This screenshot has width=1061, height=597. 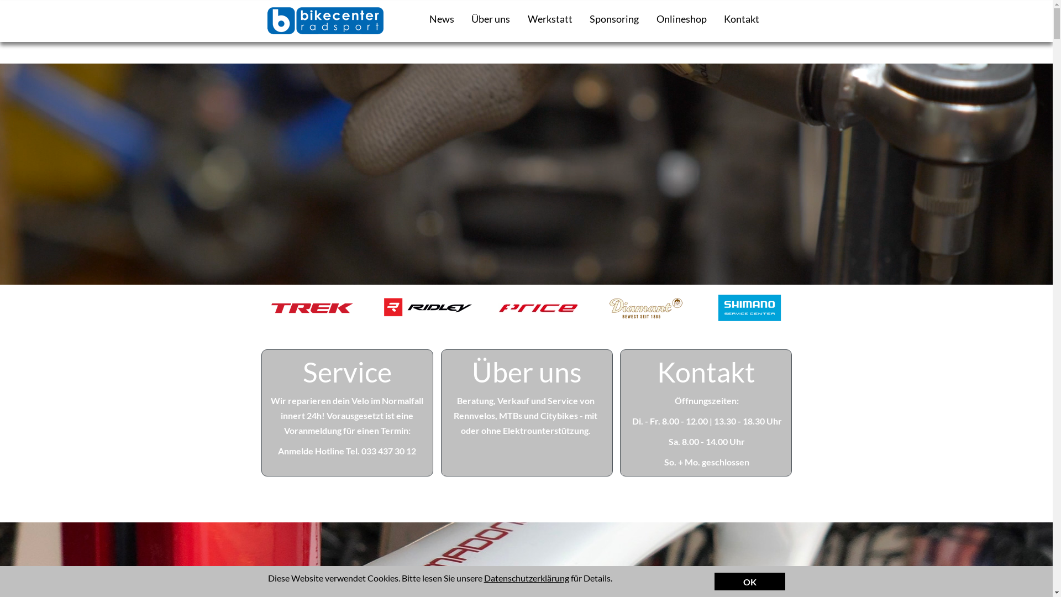 I want to click on Sa. 8.00 - 14.00 Uhr, so click(x=707, y=441).